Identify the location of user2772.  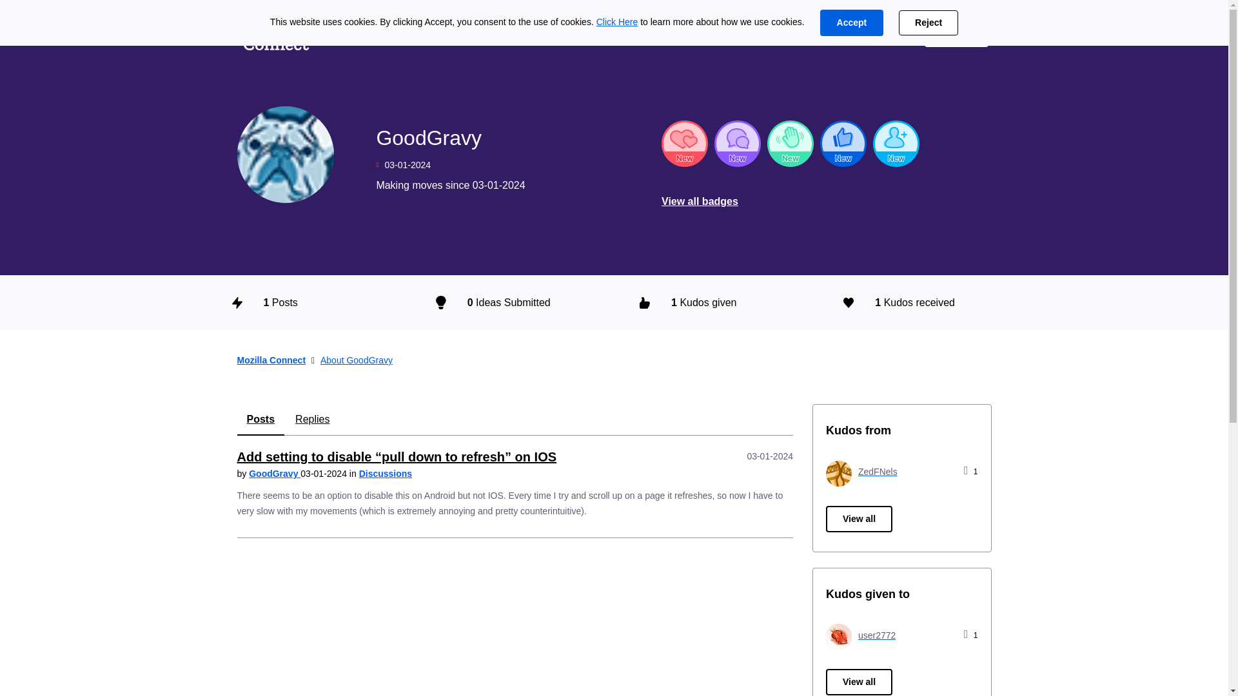
(860, 635).